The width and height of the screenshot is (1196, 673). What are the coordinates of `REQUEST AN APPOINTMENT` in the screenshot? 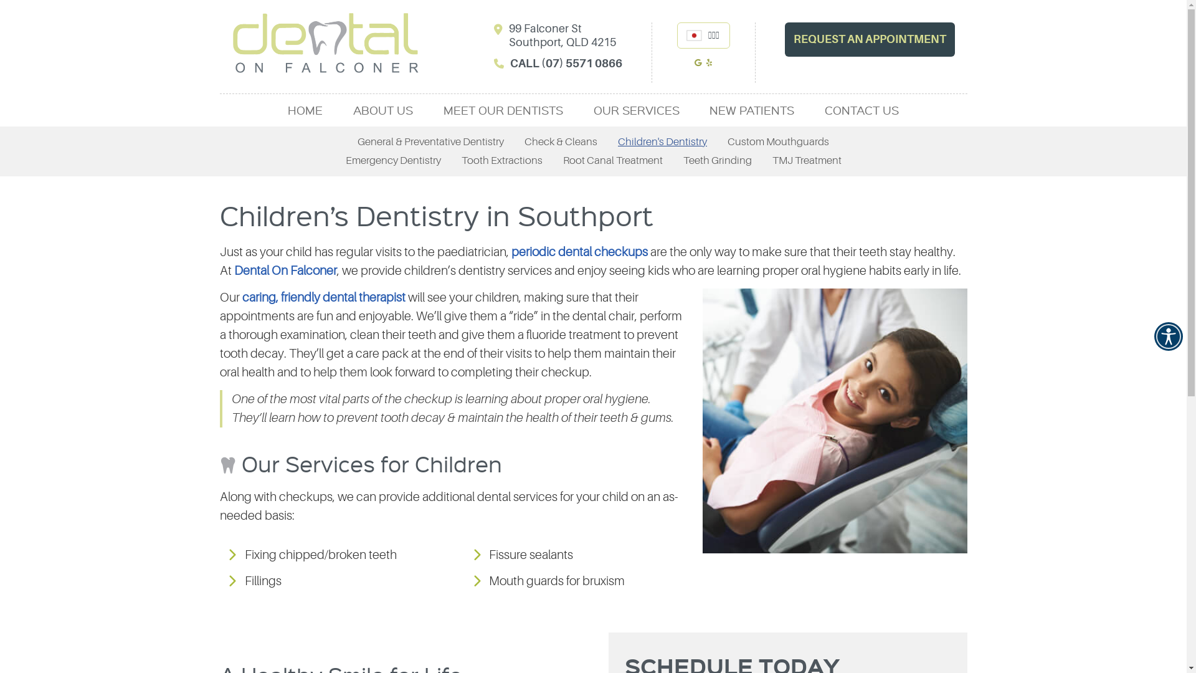 It's located at (870, 40).